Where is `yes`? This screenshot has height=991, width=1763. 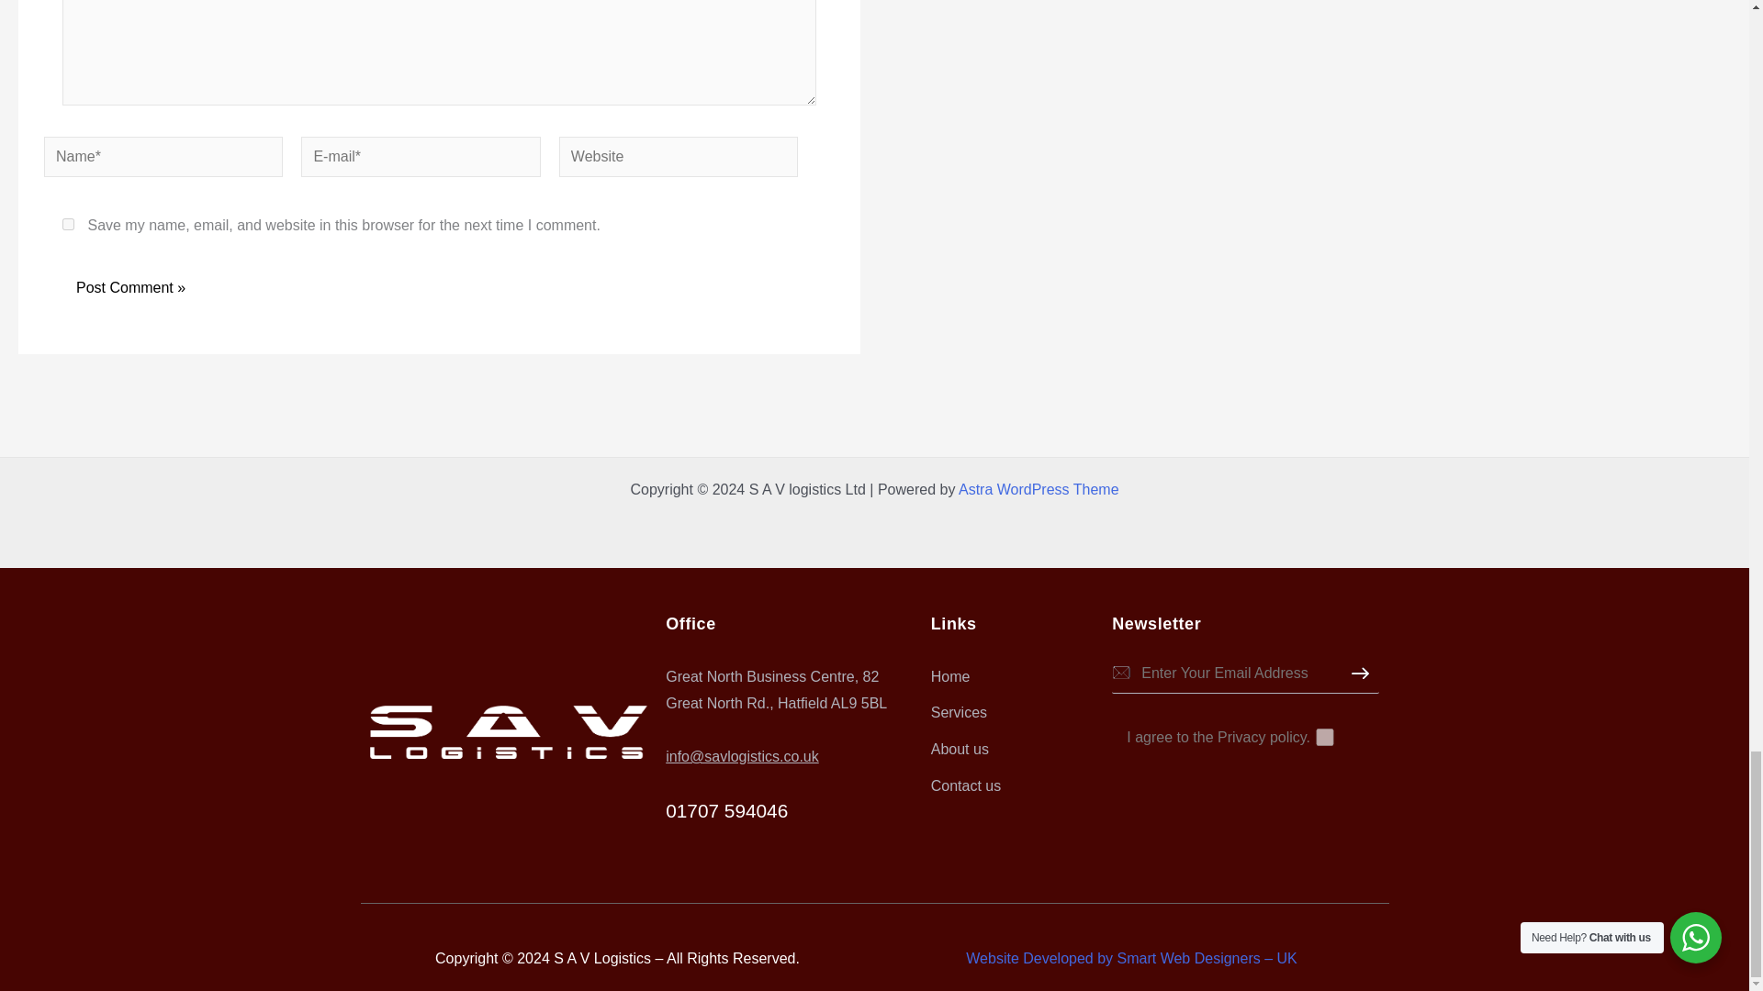 yes is located at coordinates (68, 224).